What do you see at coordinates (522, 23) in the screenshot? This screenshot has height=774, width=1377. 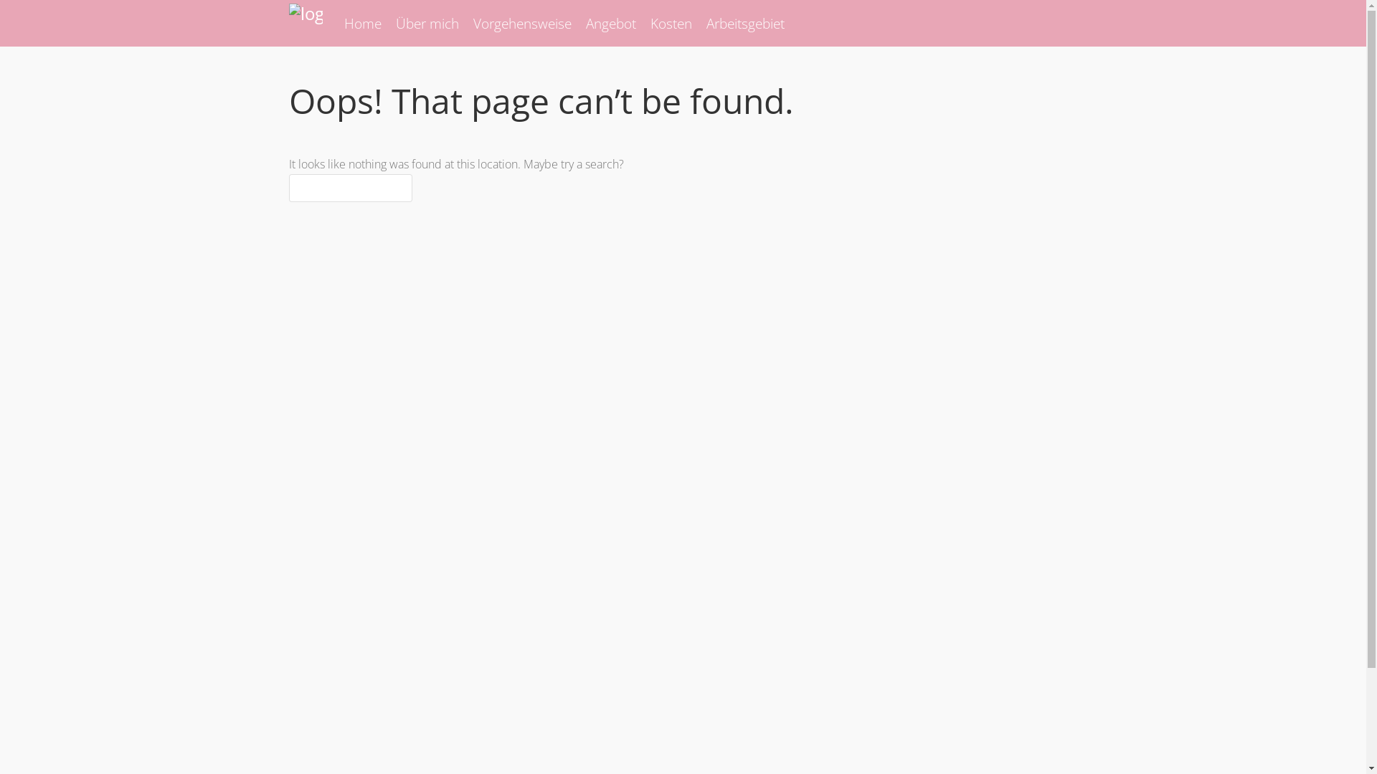 I see `Vorgehensweise` at bounding box center [522, 23].